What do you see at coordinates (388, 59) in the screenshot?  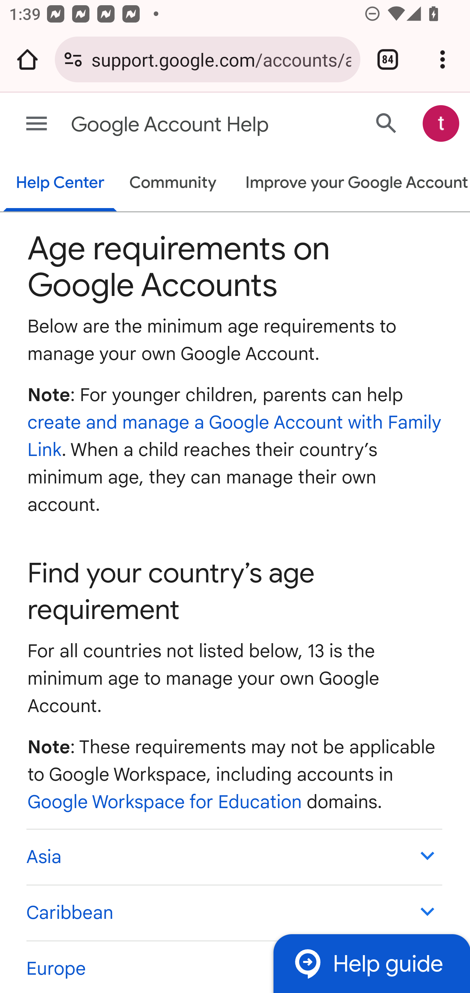 I see `Switch or close tabs` at bounding box center [388, 59].